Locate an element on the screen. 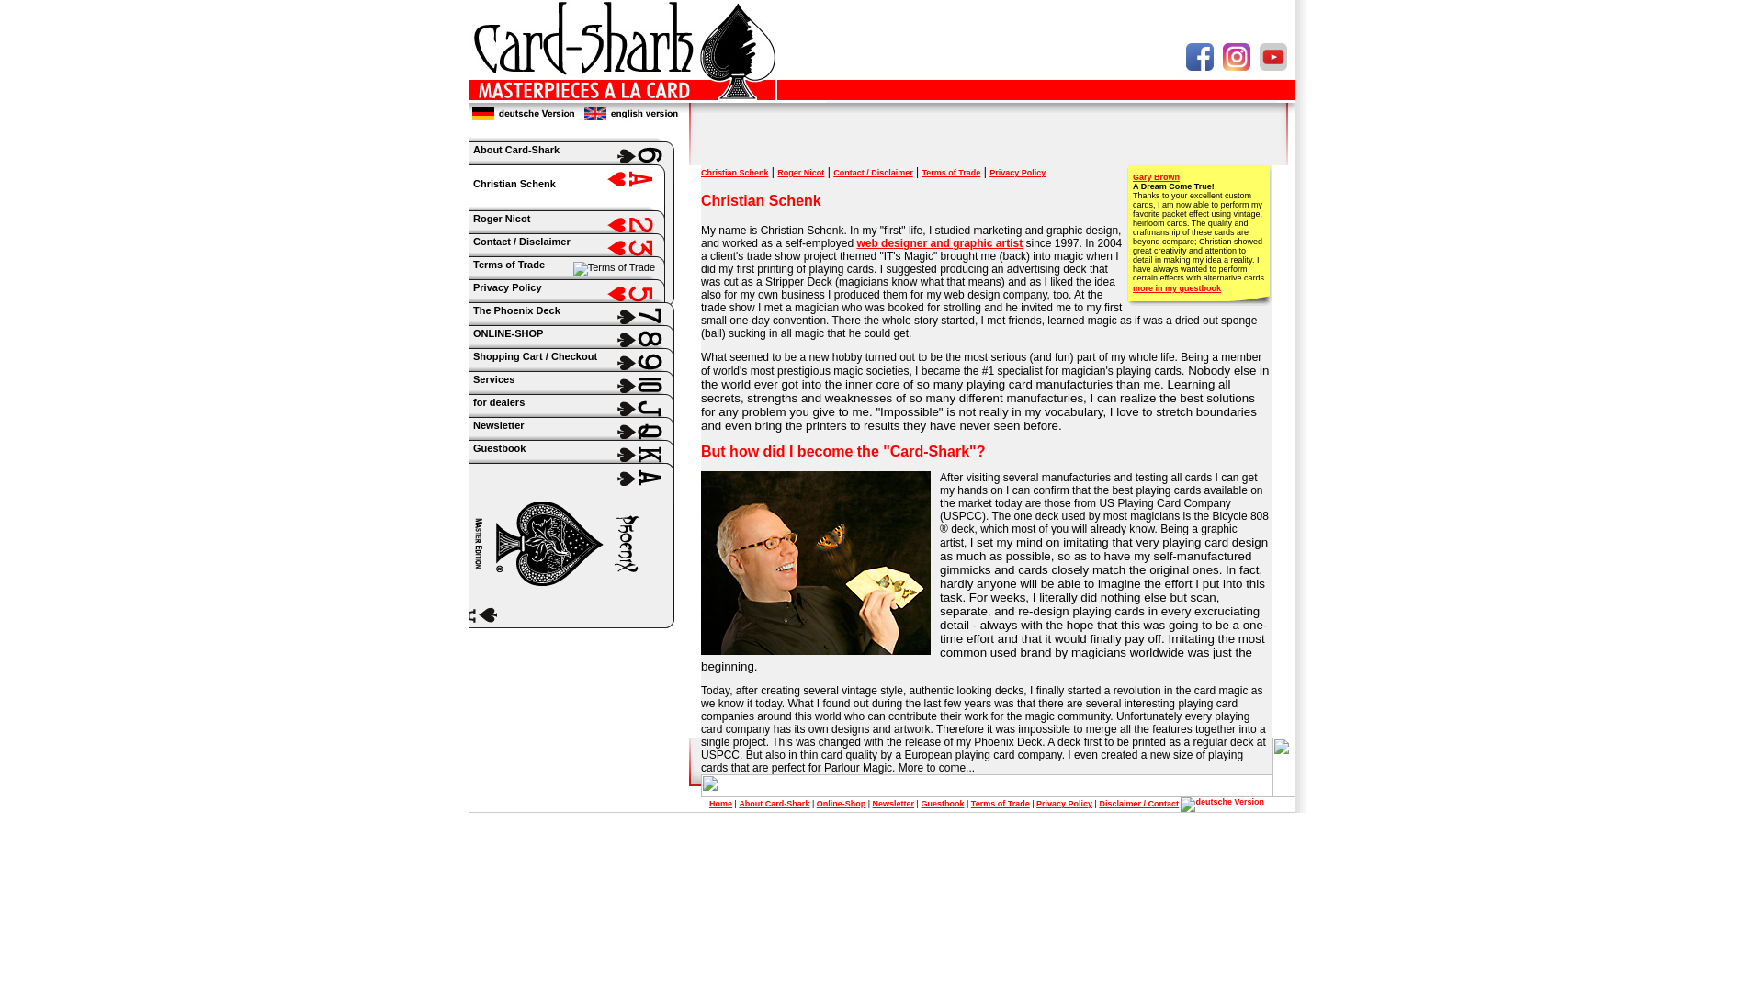 The width and height of the screenshot is (1764, 992). Terms of Trade is located at coordinates (582, 281).